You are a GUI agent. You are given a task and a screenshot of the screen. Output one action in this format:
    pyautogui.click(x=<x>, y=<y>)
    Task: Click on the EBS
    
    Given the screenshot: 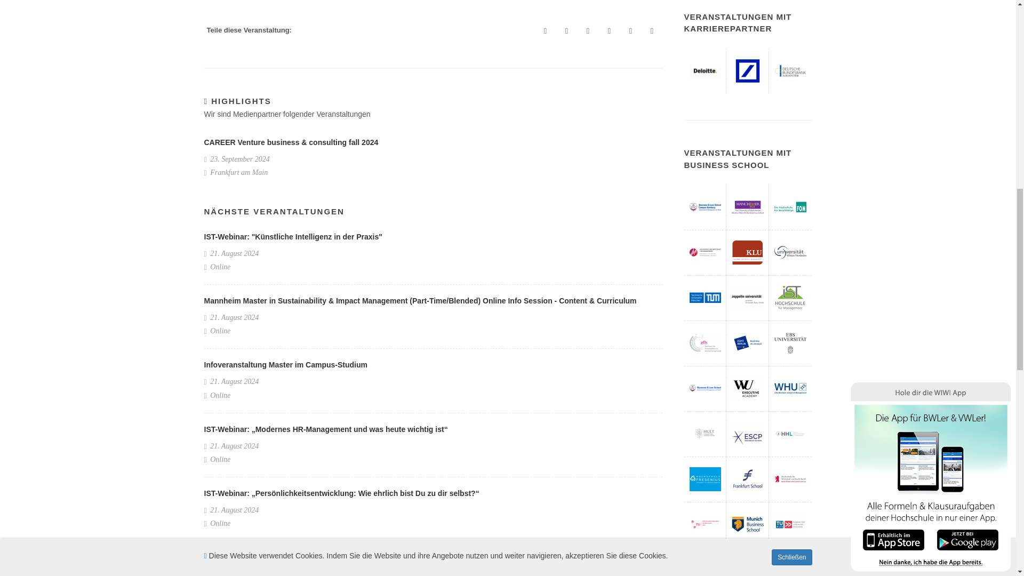 What is the action you would take?
    pyautogui.click(x=790, y=343)
    